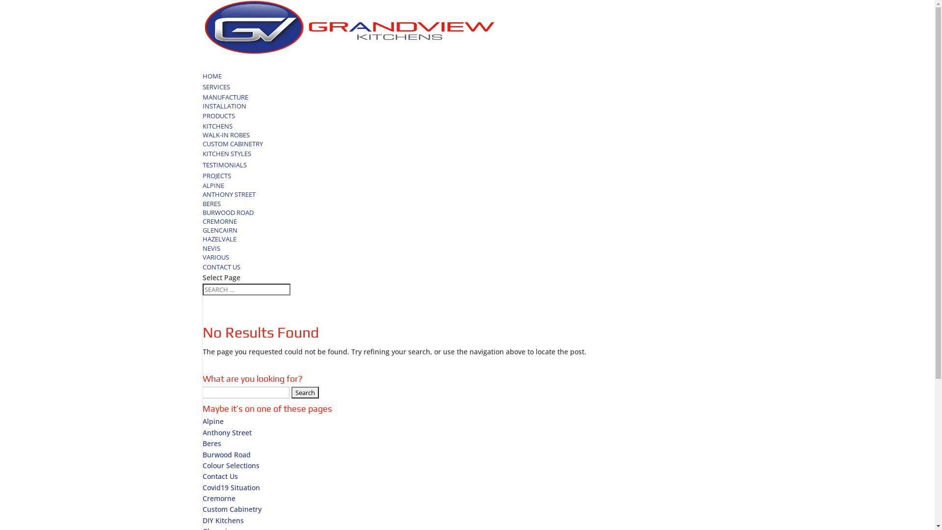  What do you see at coordinates (228, 212) in the screenshot?
I see `BURWOOD ROAD` at bounding box center [228, 212].